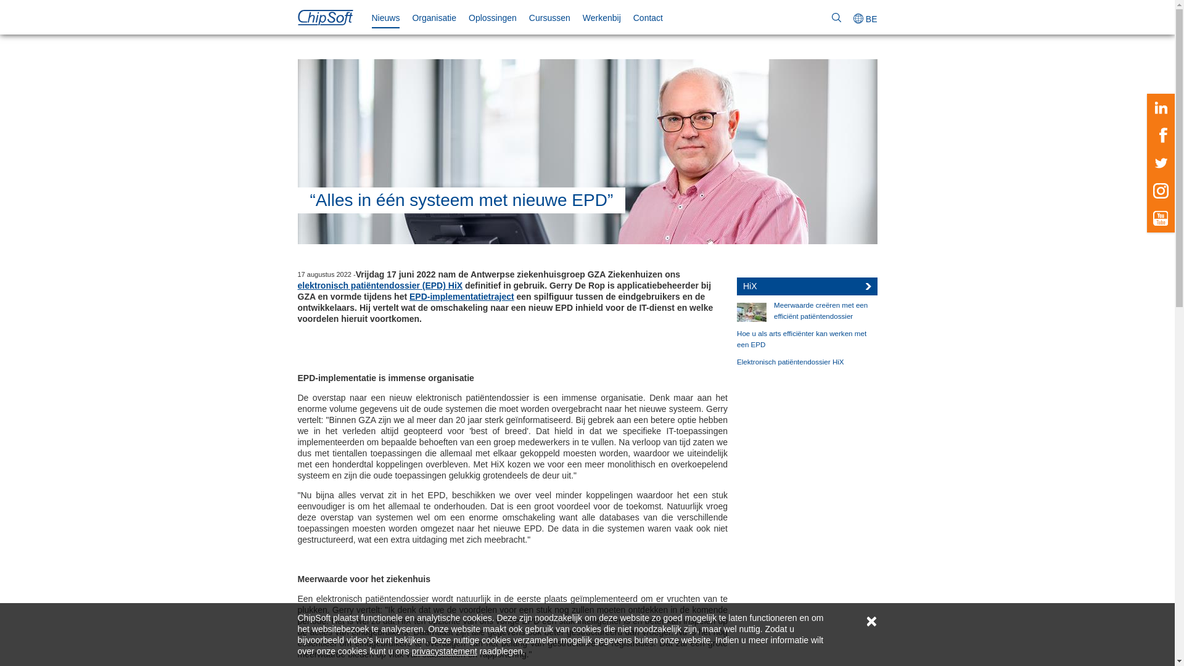  I want to click on EPD-implementatietraject, so click(462, 297).